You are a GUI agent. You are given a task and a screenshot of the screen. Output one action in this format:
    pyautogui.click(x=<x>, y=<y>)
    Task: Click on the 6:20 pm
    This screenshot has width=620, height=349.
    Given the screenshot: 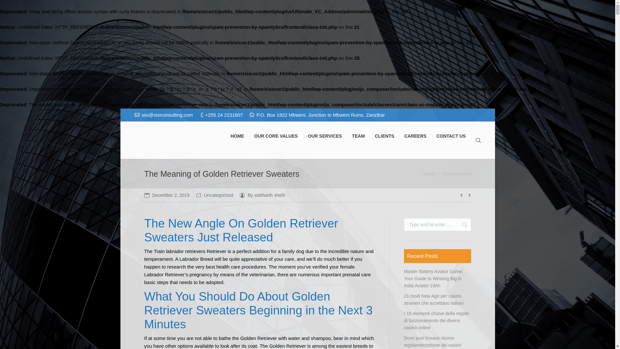 What is the action you would take?
    pyautogui.click(x=166, y=195)
    